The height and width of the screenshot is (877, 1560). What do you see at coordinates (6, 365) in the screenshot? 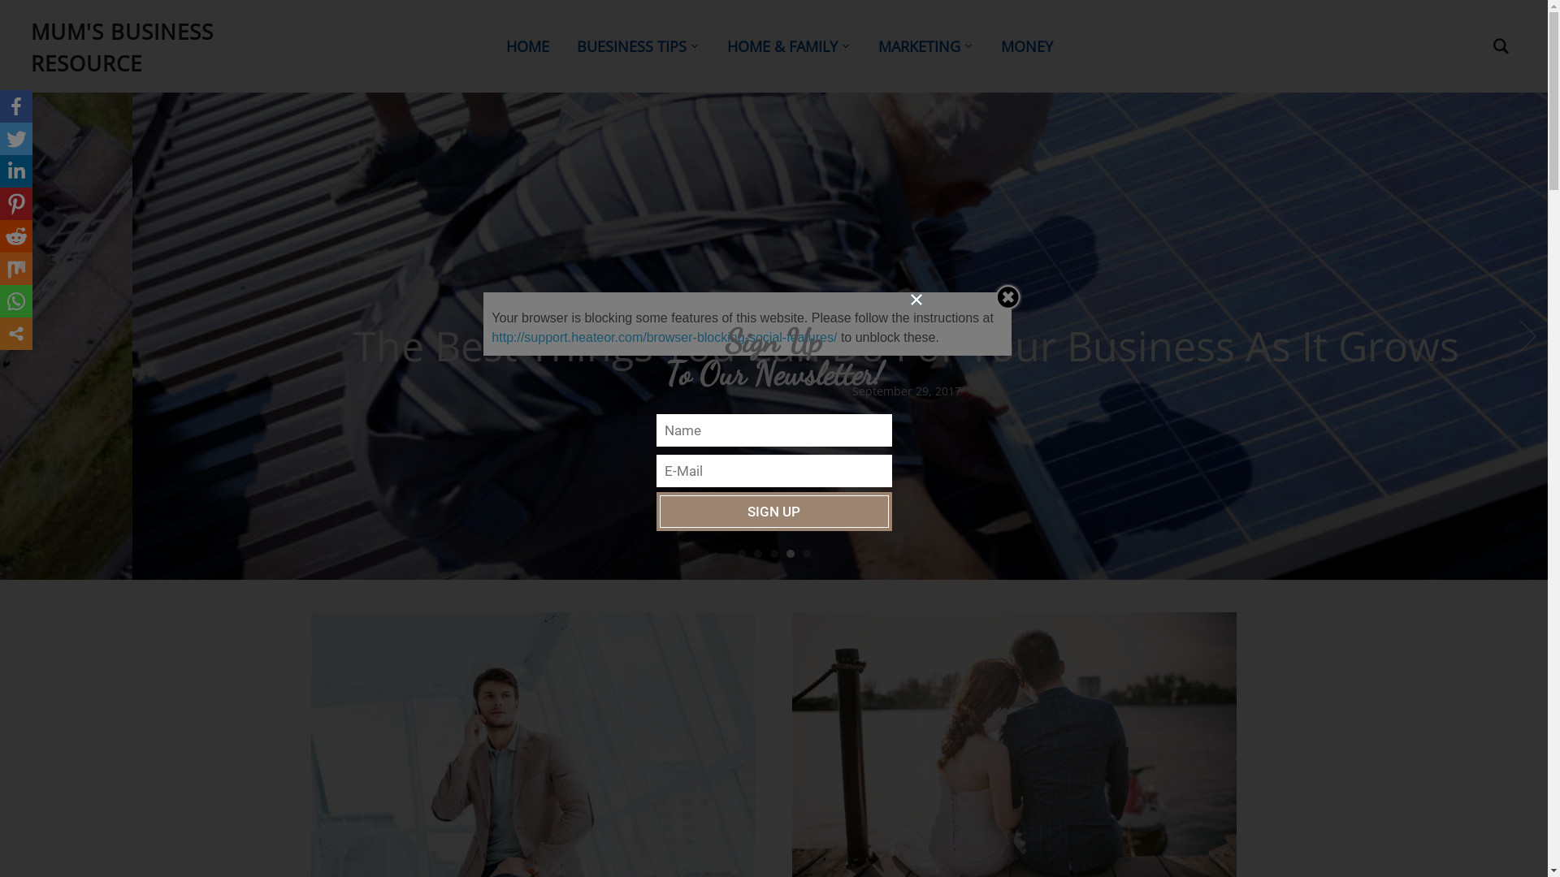
I see `Hide` at bounding box center [6, 365].